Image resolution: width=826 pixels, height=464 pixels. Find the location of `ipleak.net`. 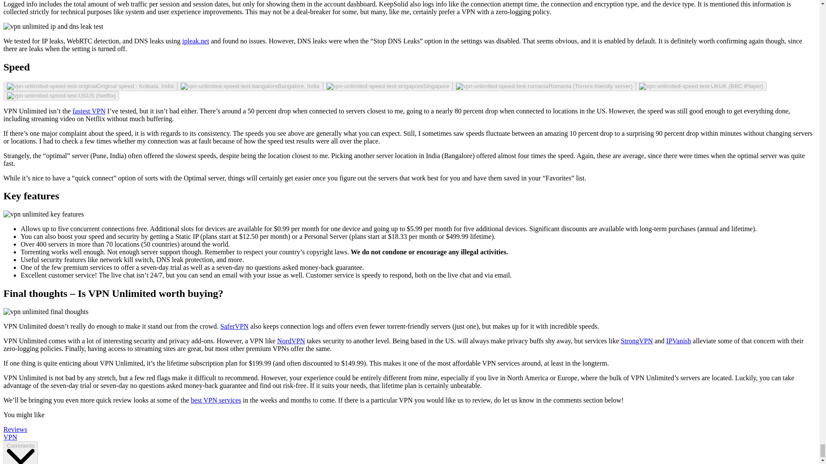

ipleak.net is located at coordinates (196, 41).